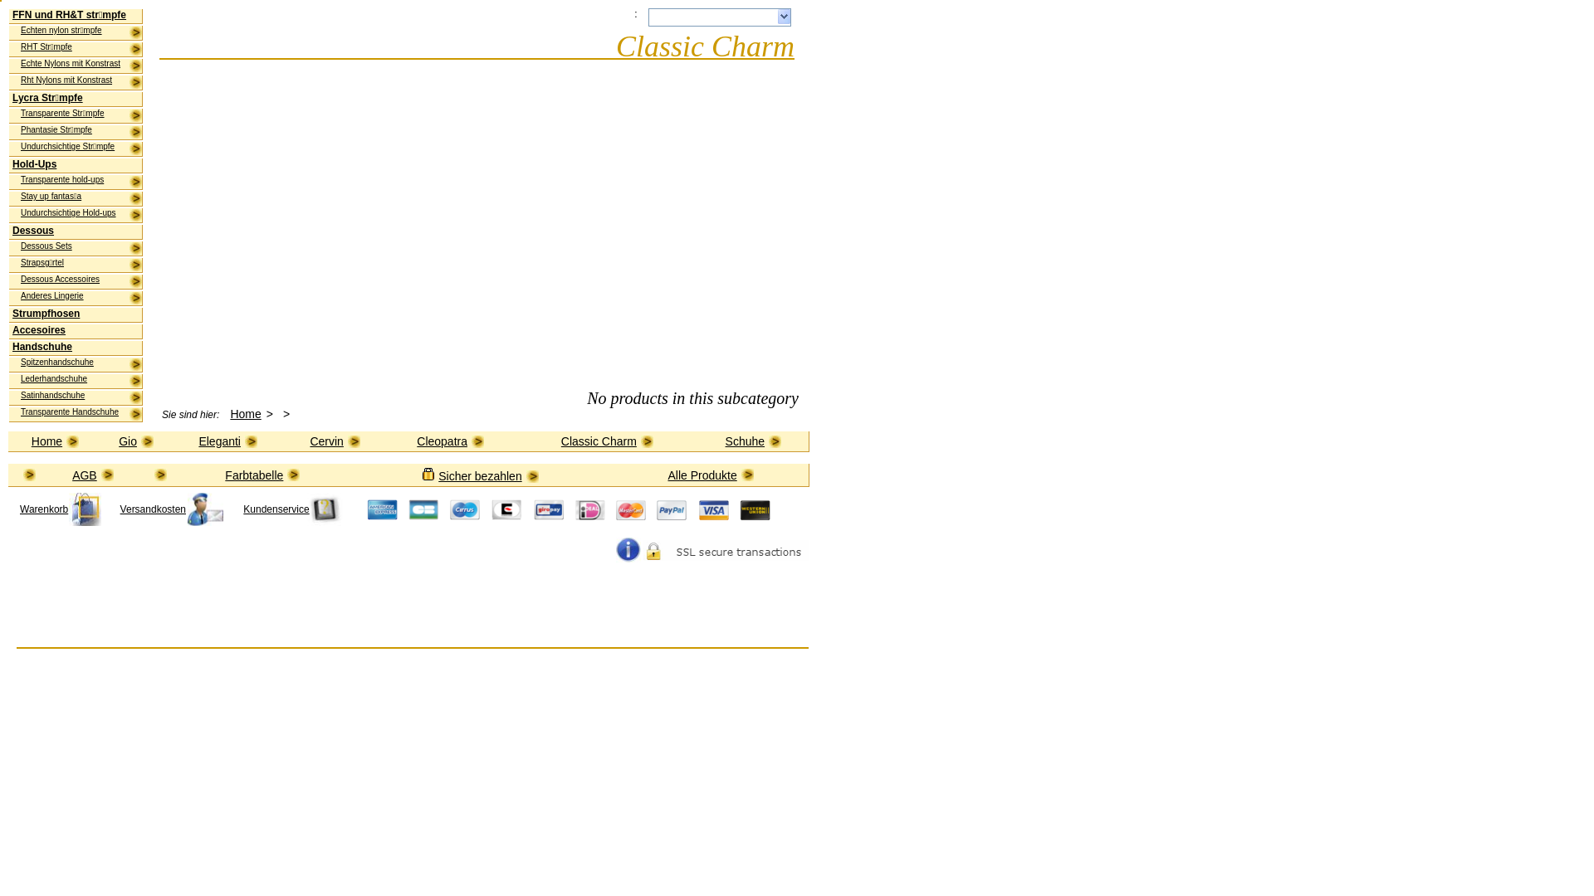 This screenshot has width=1594, height=896. What do you see at coordinates (77, 348) in the screenshot?
I see `Handschuhe` at bounding box center [77, 348].